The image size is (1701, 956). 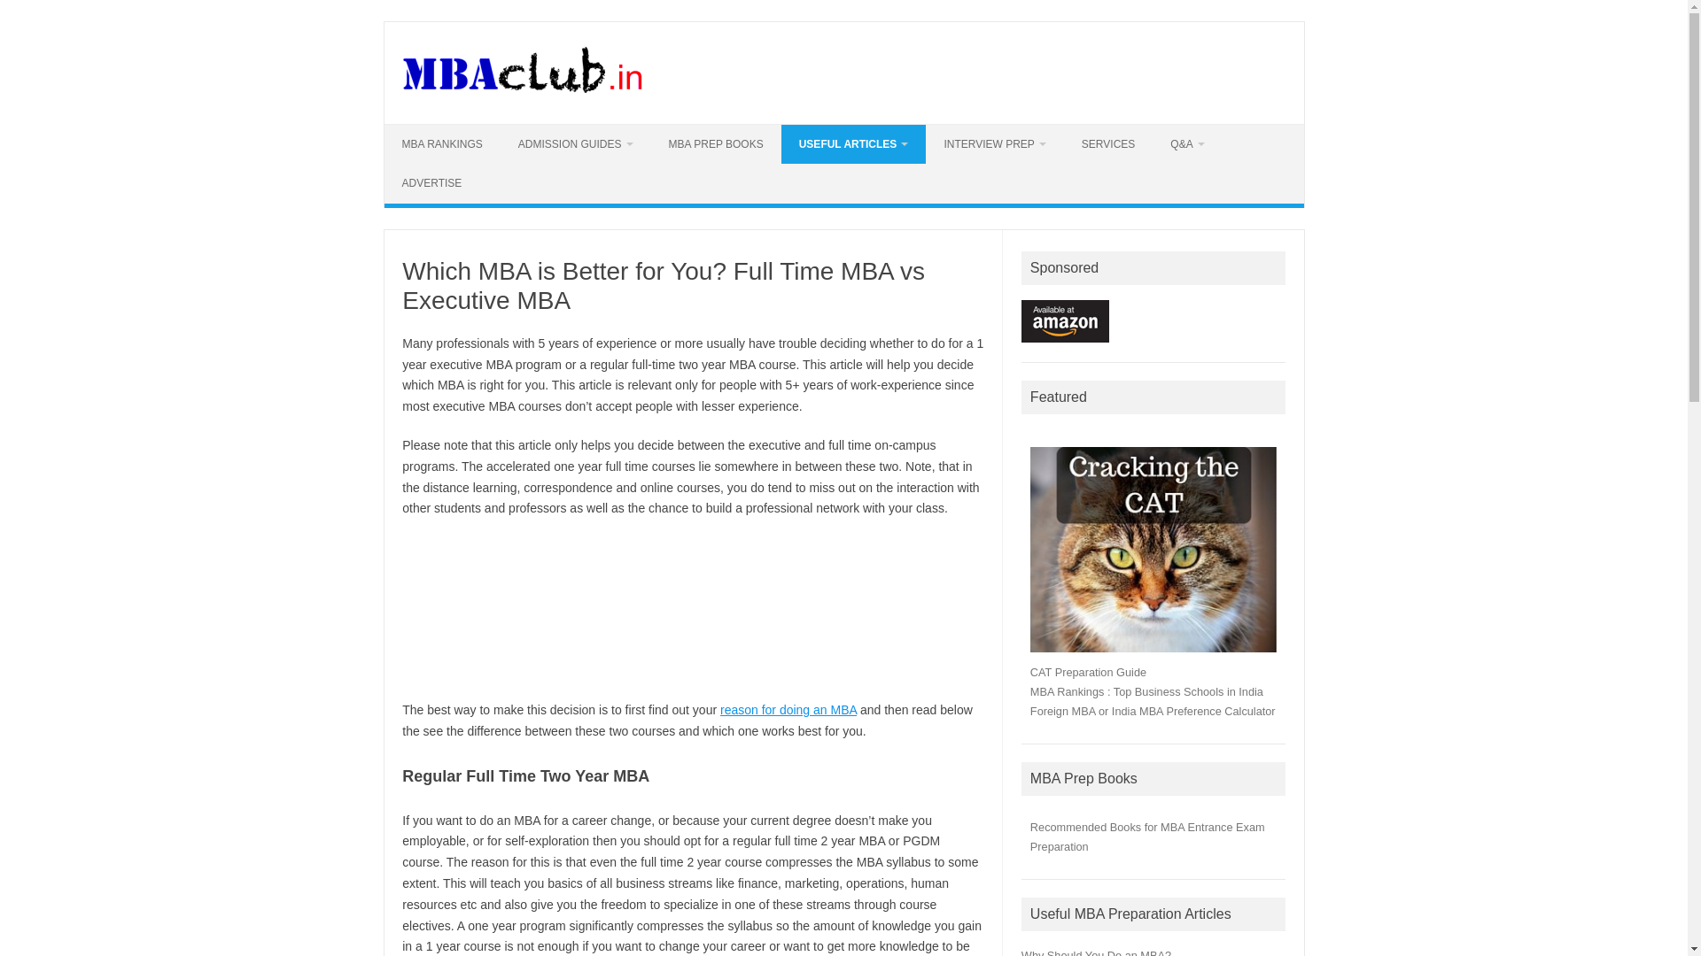 I want to click on MBA Admission Guides, so click(x=576, y=143).